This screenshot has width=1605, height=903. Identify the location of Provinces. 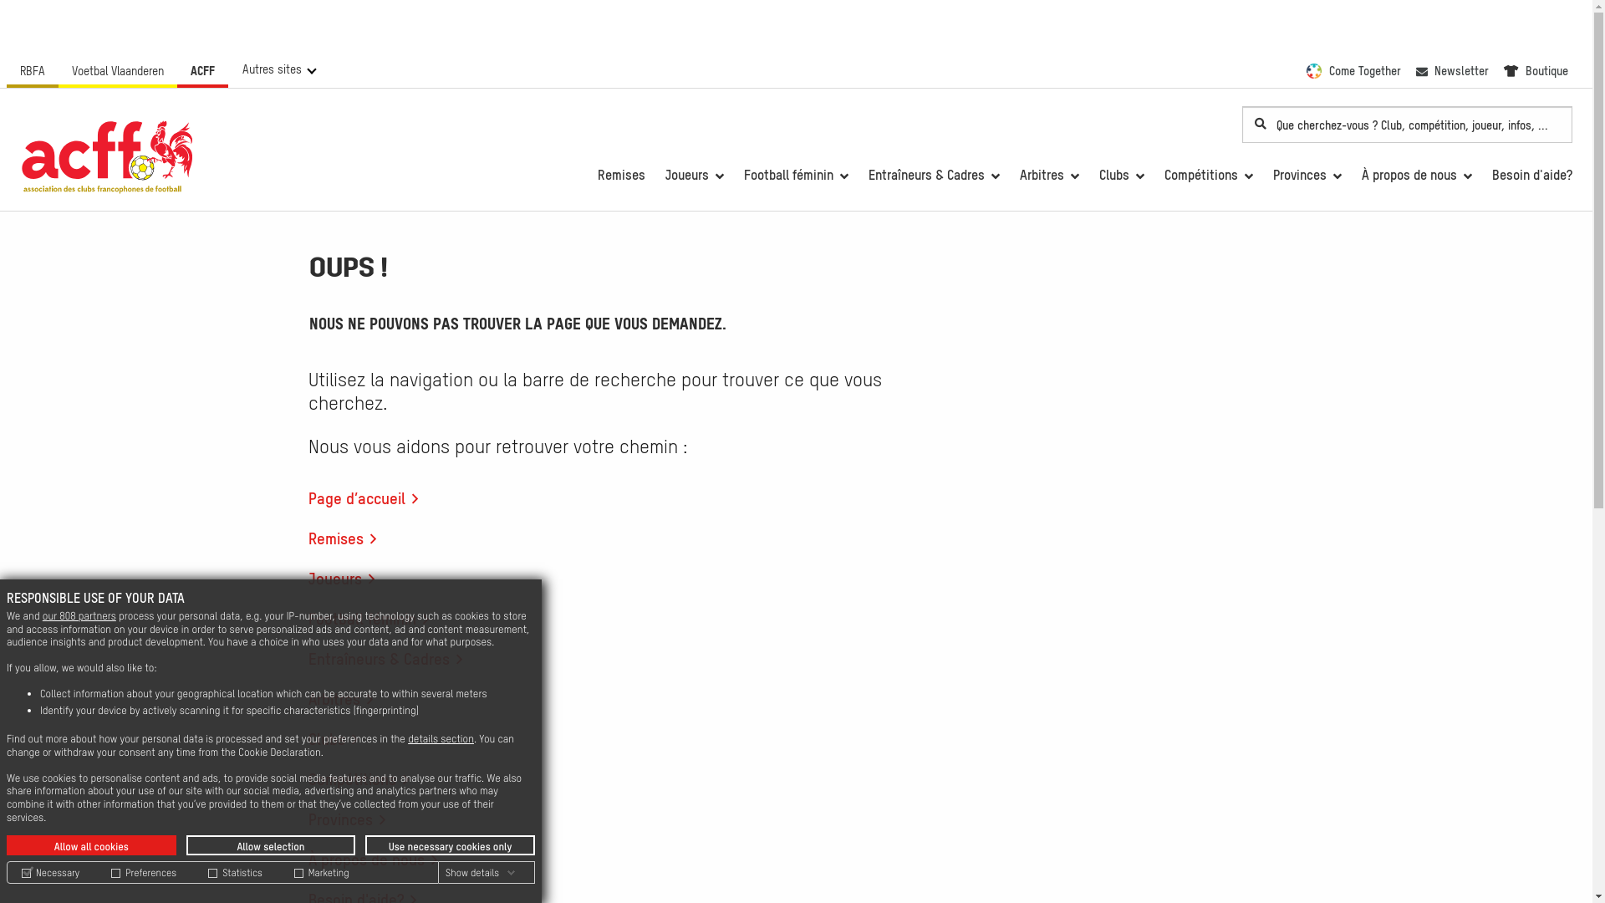
(358, 819).